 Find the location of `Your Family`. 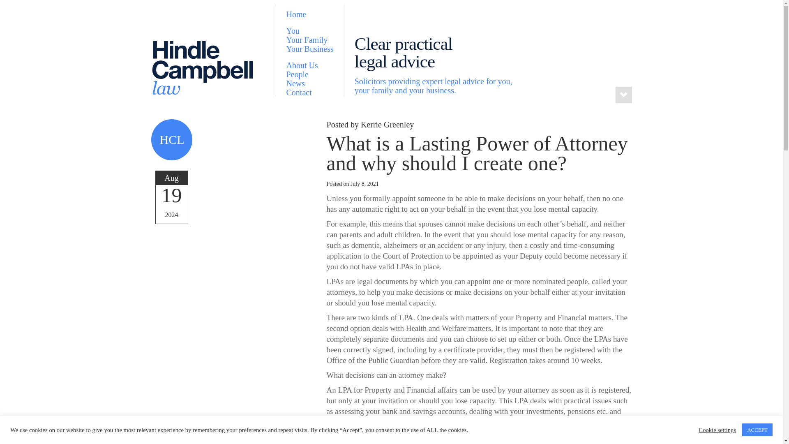

Your Family is located at coordinates (309, 39).